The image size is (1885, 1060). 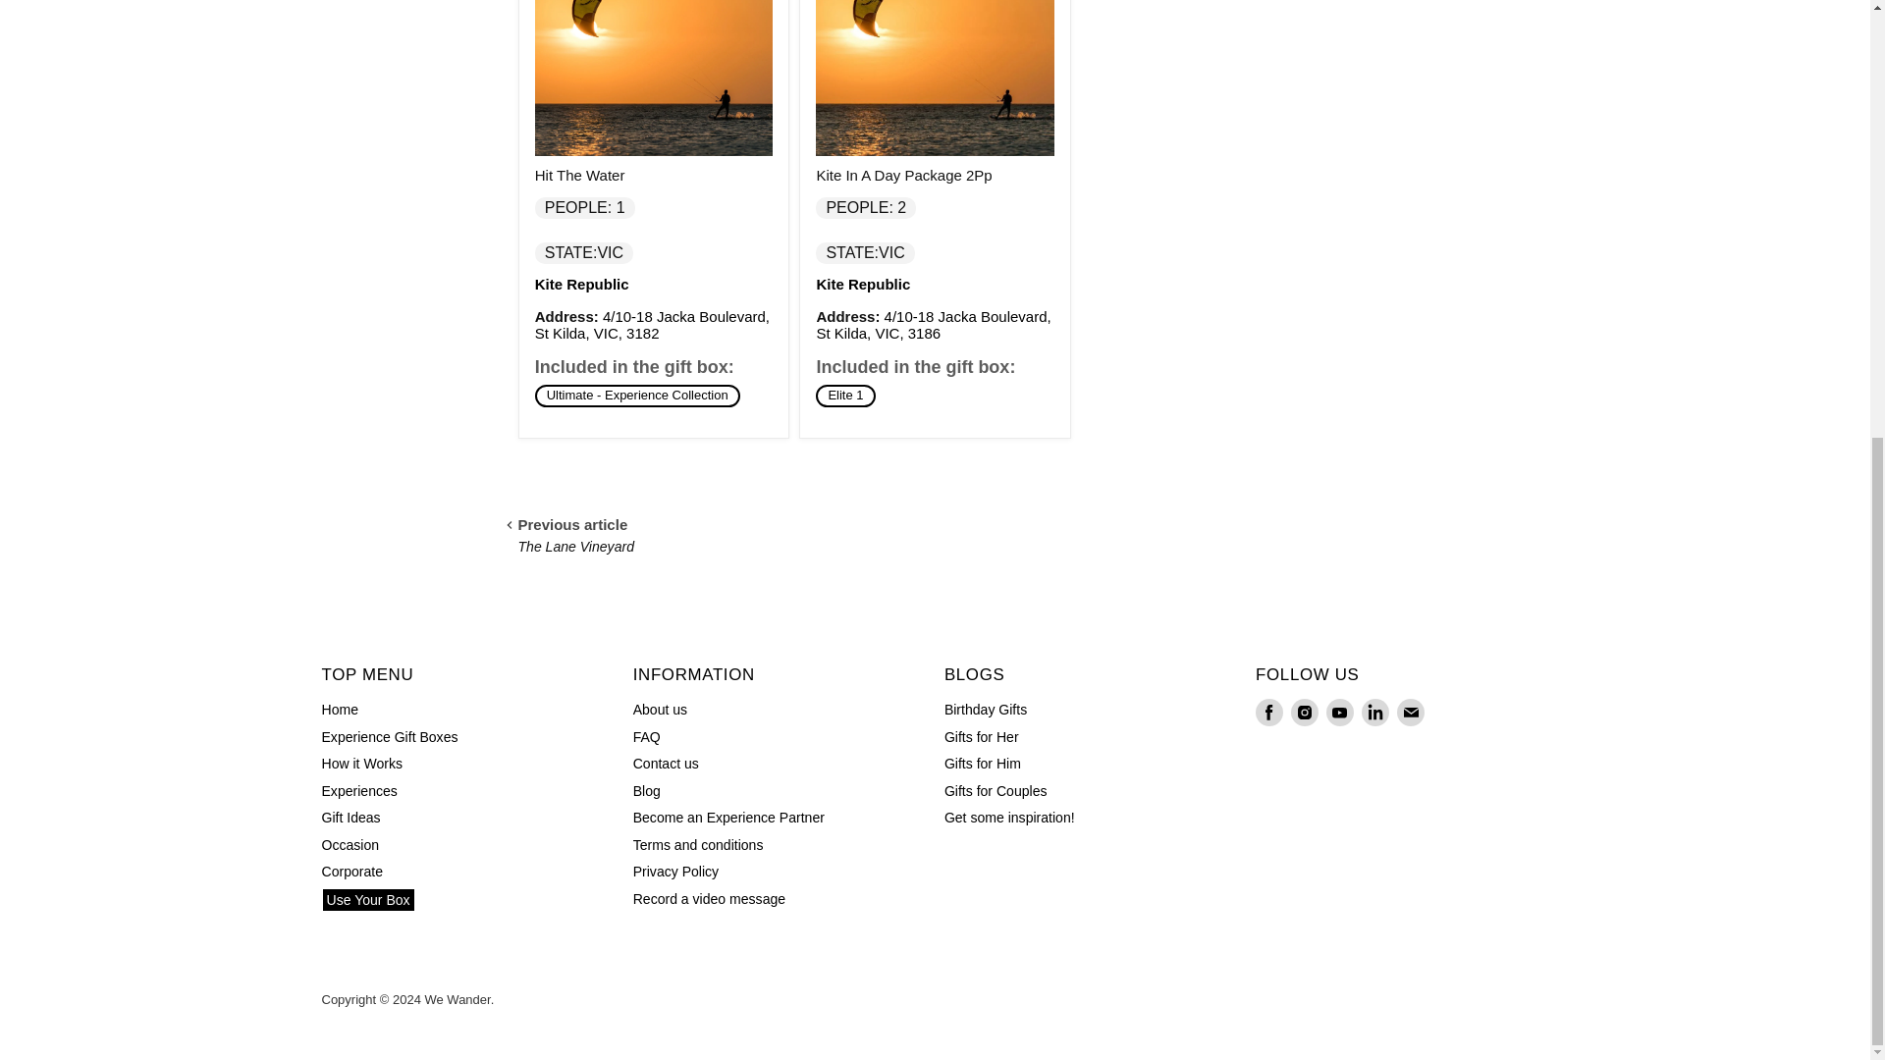 I want to click on Youtube, so click(x=1339, y=712).